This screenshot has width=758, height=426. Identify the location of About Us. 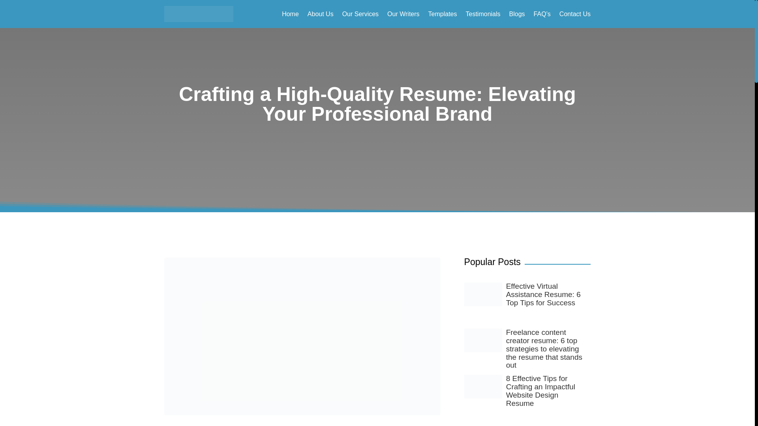
(321, 15).